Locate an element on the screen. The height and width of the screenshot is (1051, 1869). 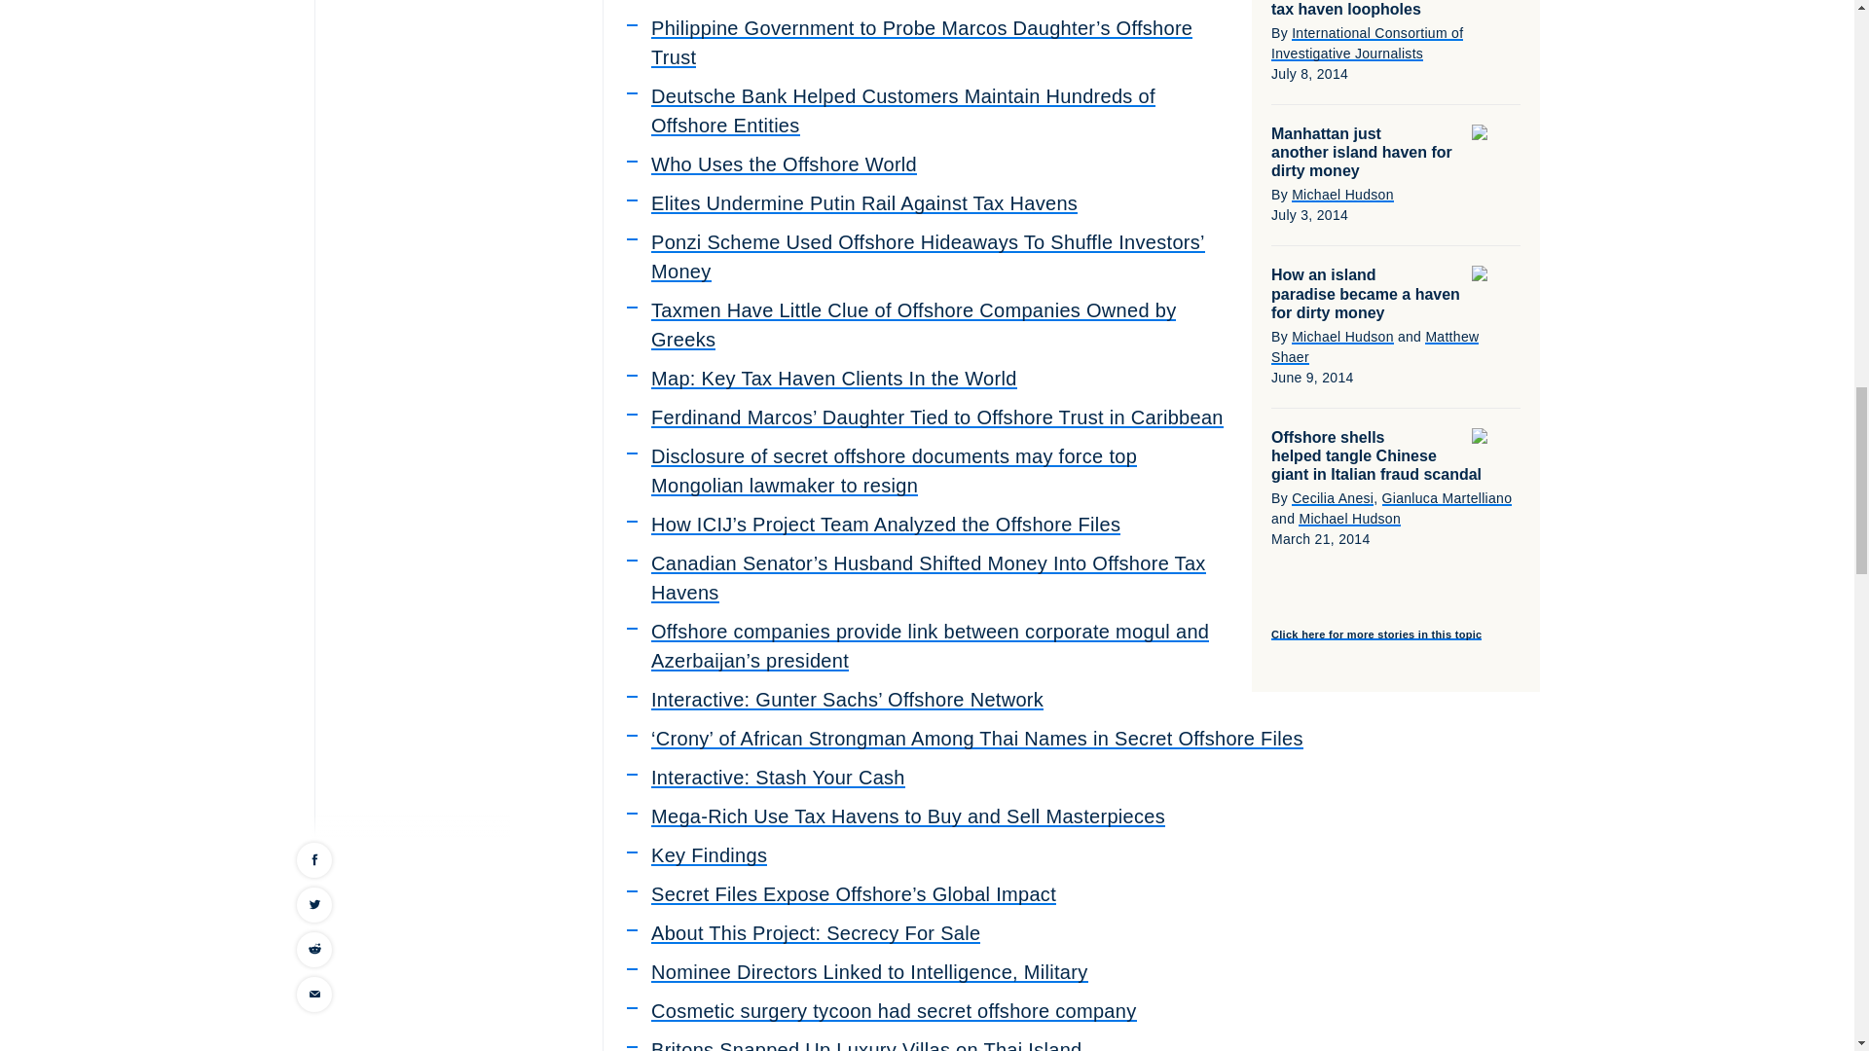
Michael Hudson is located at coordinates (1342, 337).